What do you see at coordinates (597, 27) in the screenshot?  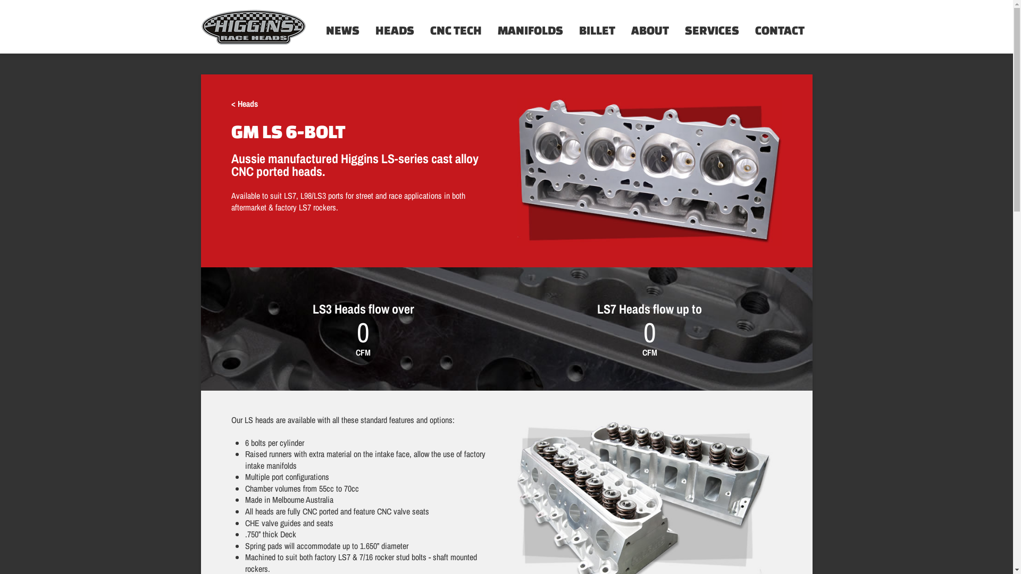 I see `BILLET` at bounding box center [597, 27].